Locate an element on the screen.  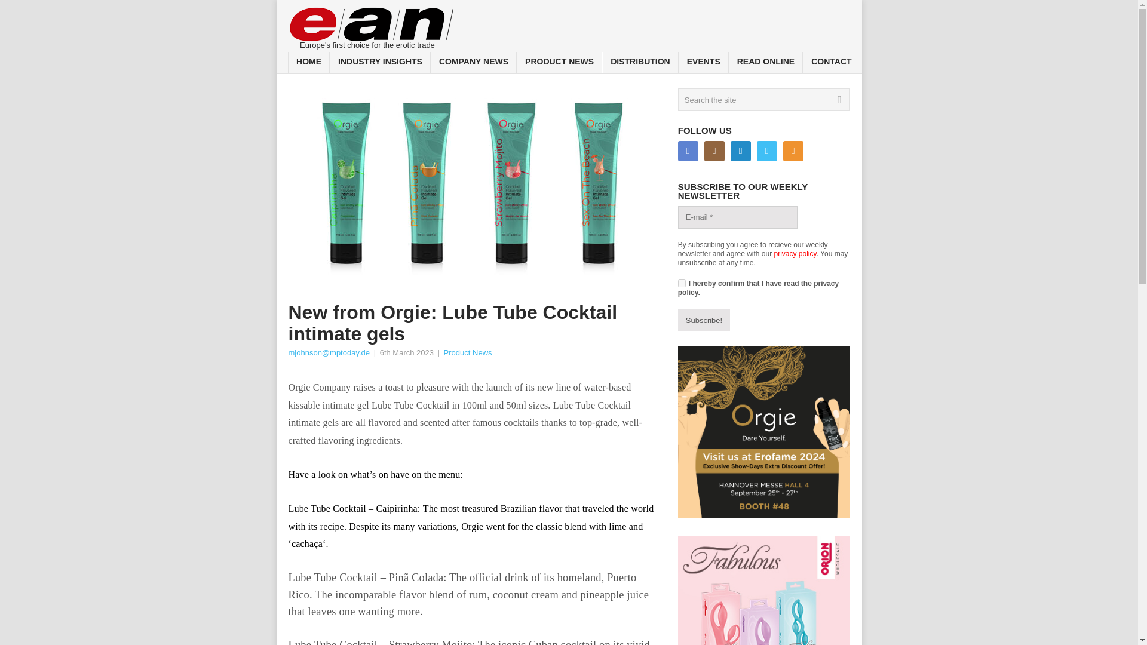
Subscribe! is located at coordinates (704, 321).